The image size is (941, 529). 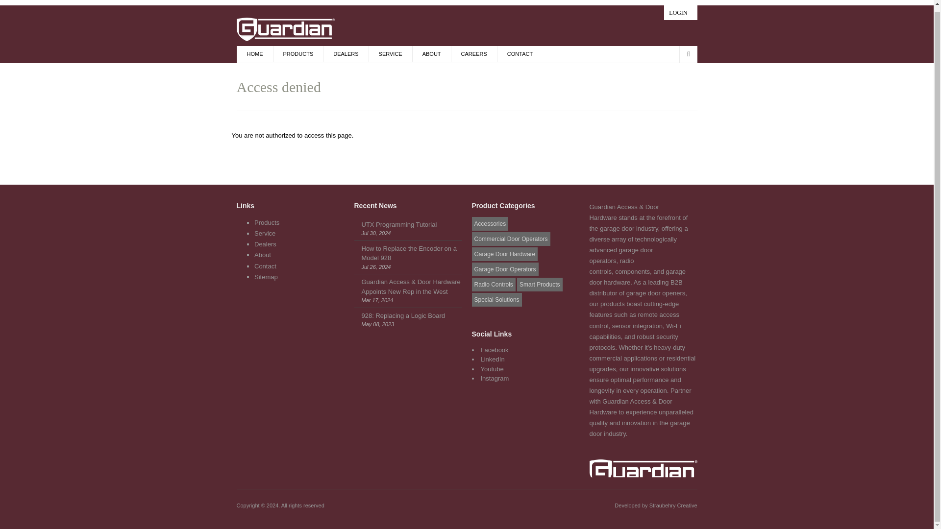 What do you see at coordinates (345, 53) in the screenshot?
I see `DEALERS` at bounding box center [345, 53].